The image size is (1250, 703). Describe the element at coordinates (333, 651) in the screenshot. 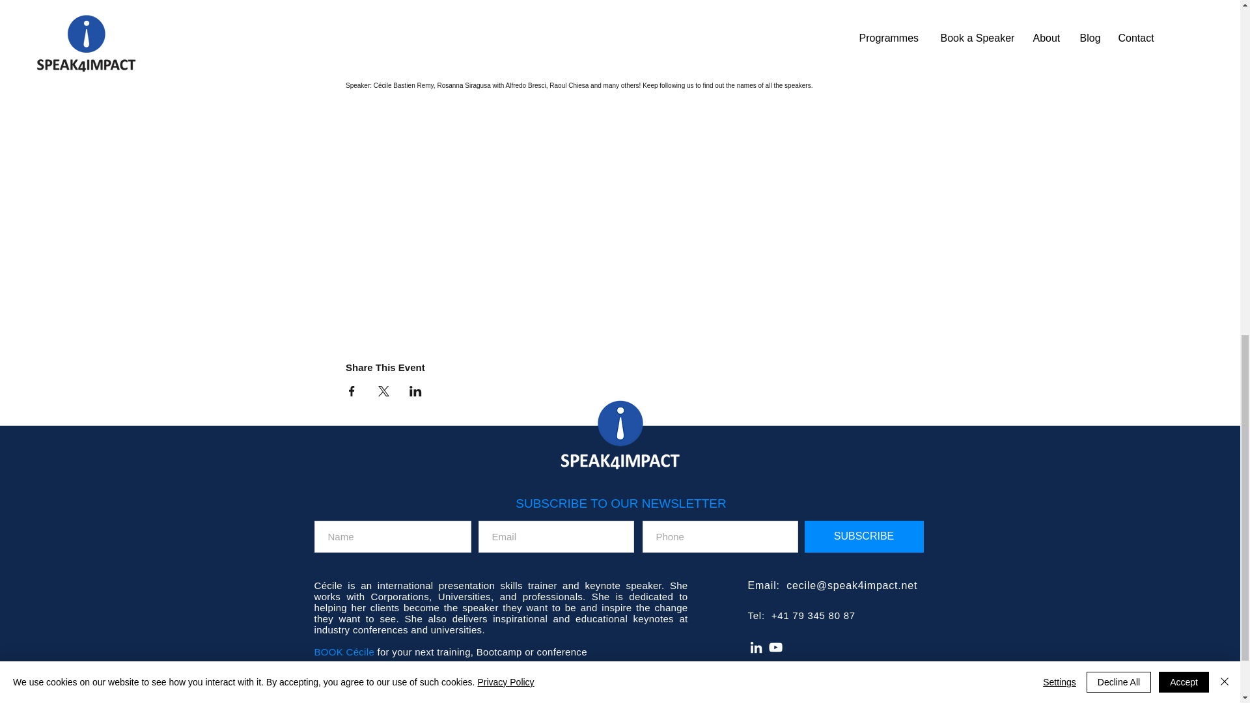

I see `BOOK C` at that location.